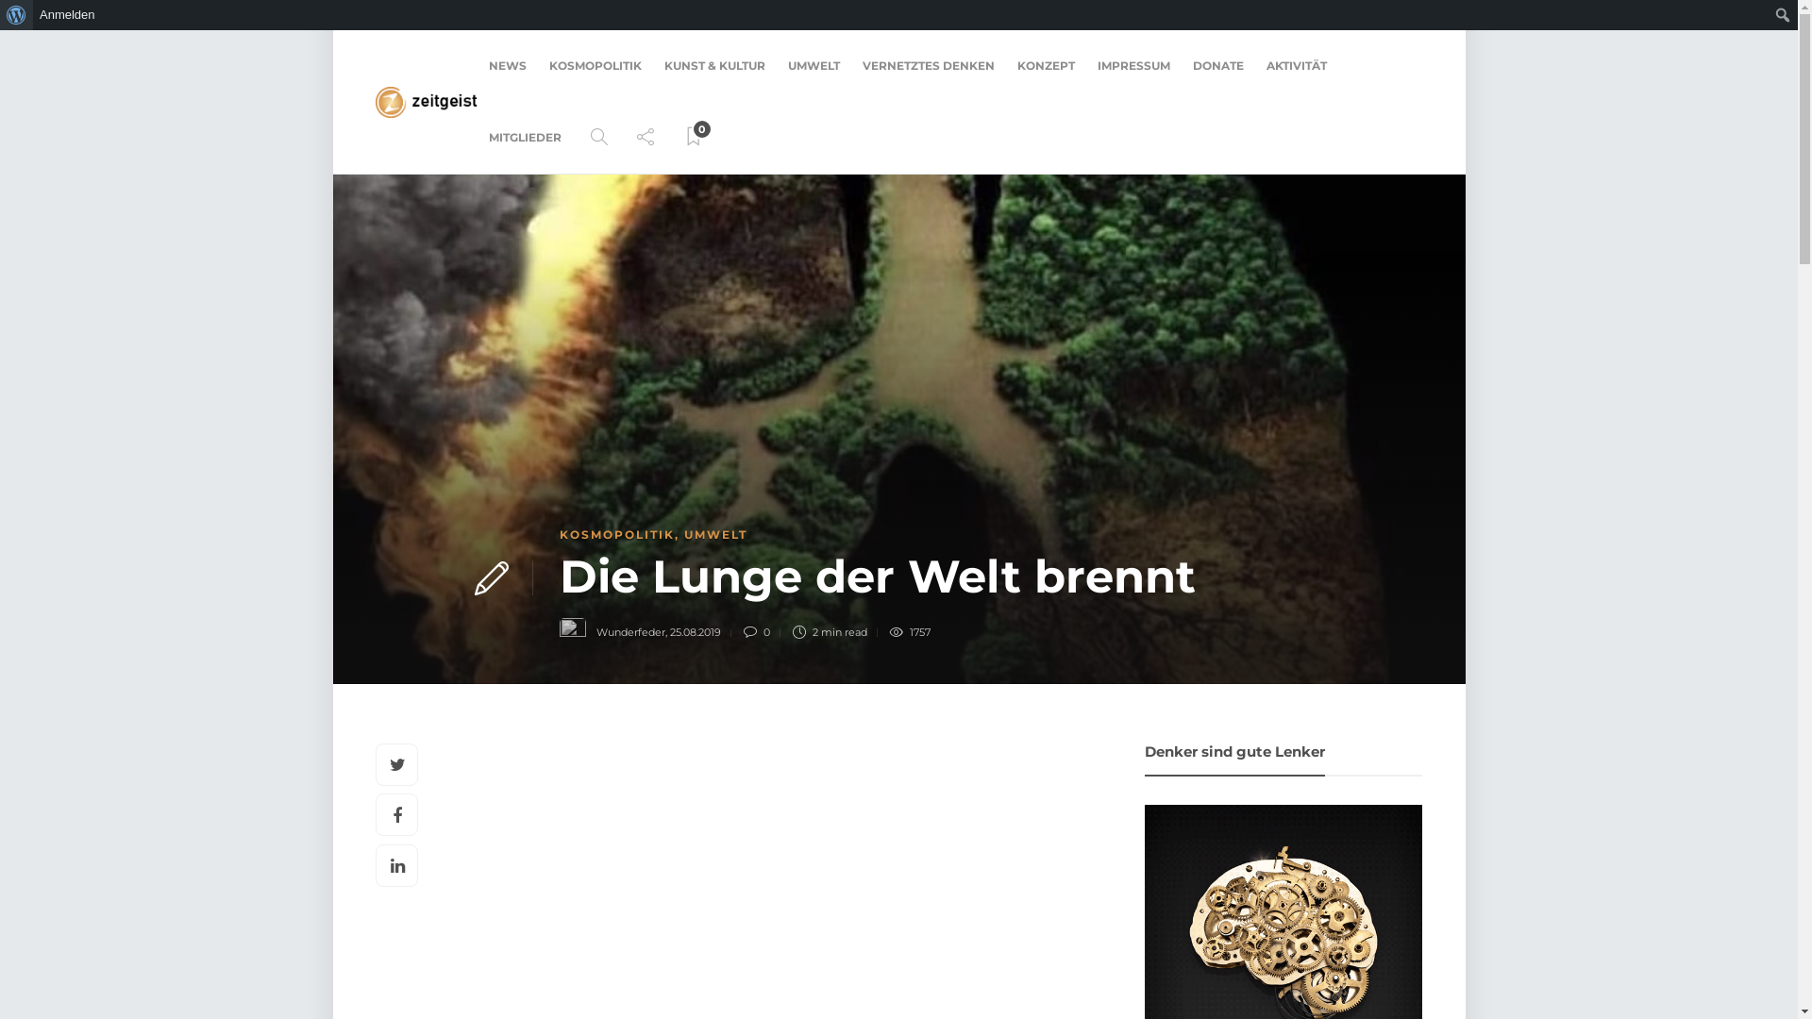 This screenshot has width=1812, height=1019. Describe the element at coordinates (508, 66) in the screenshot. I see `NEWS` at that location.